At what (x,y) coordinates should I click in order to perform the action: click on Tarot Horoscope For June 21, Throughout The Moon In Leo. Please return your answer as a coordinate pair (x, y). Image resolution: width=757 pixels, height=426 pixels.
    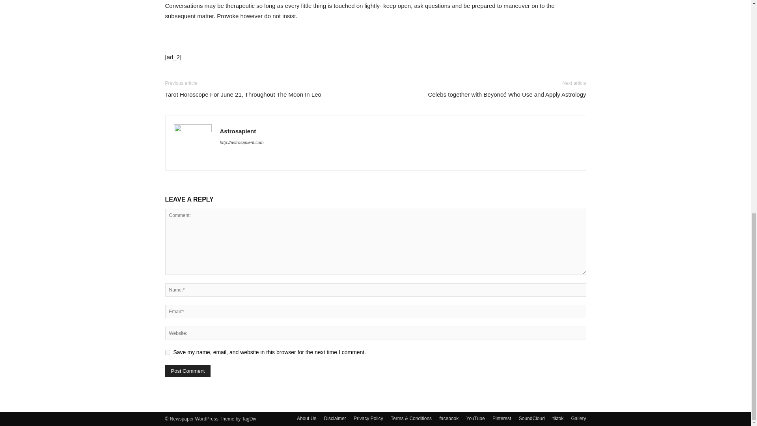
    Looking at the image, I should click on (243, 94).